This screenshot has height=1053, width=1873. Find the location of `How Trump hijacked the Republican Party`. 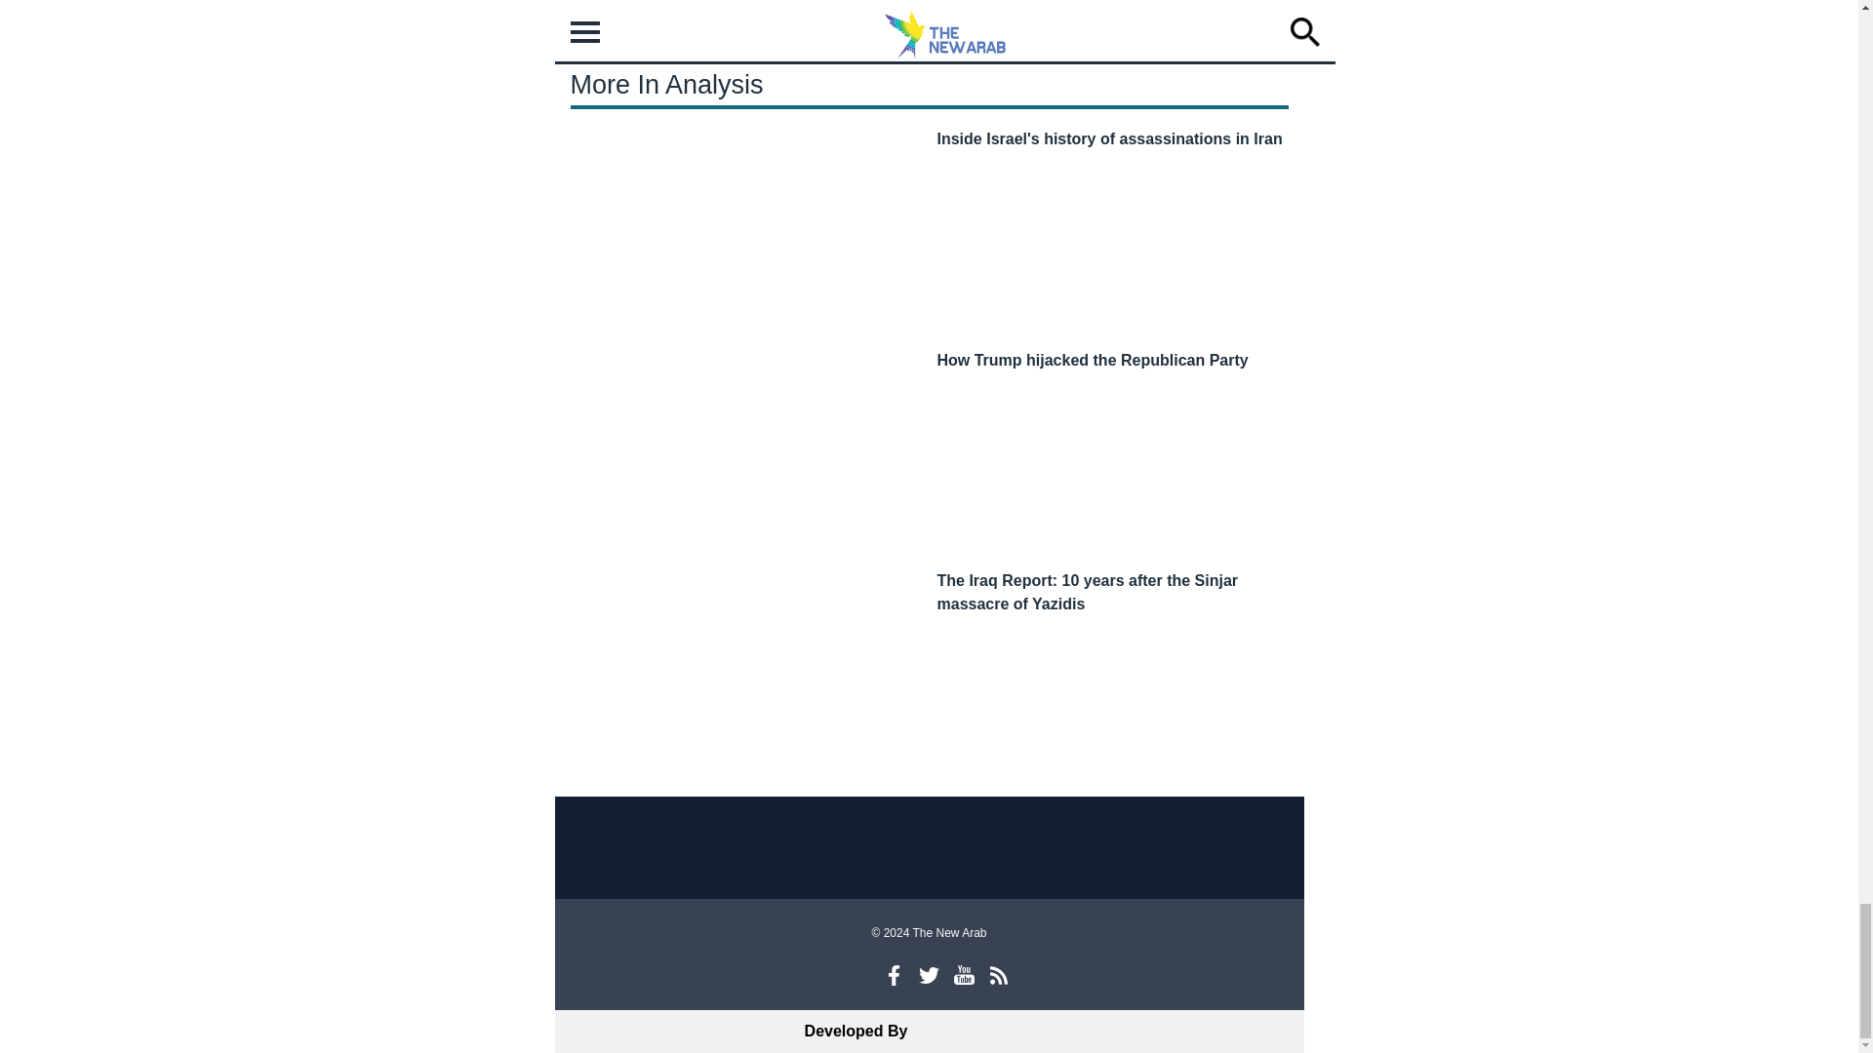

How Trump hijacked the Republican Party is located at coordinates (1092, 360).